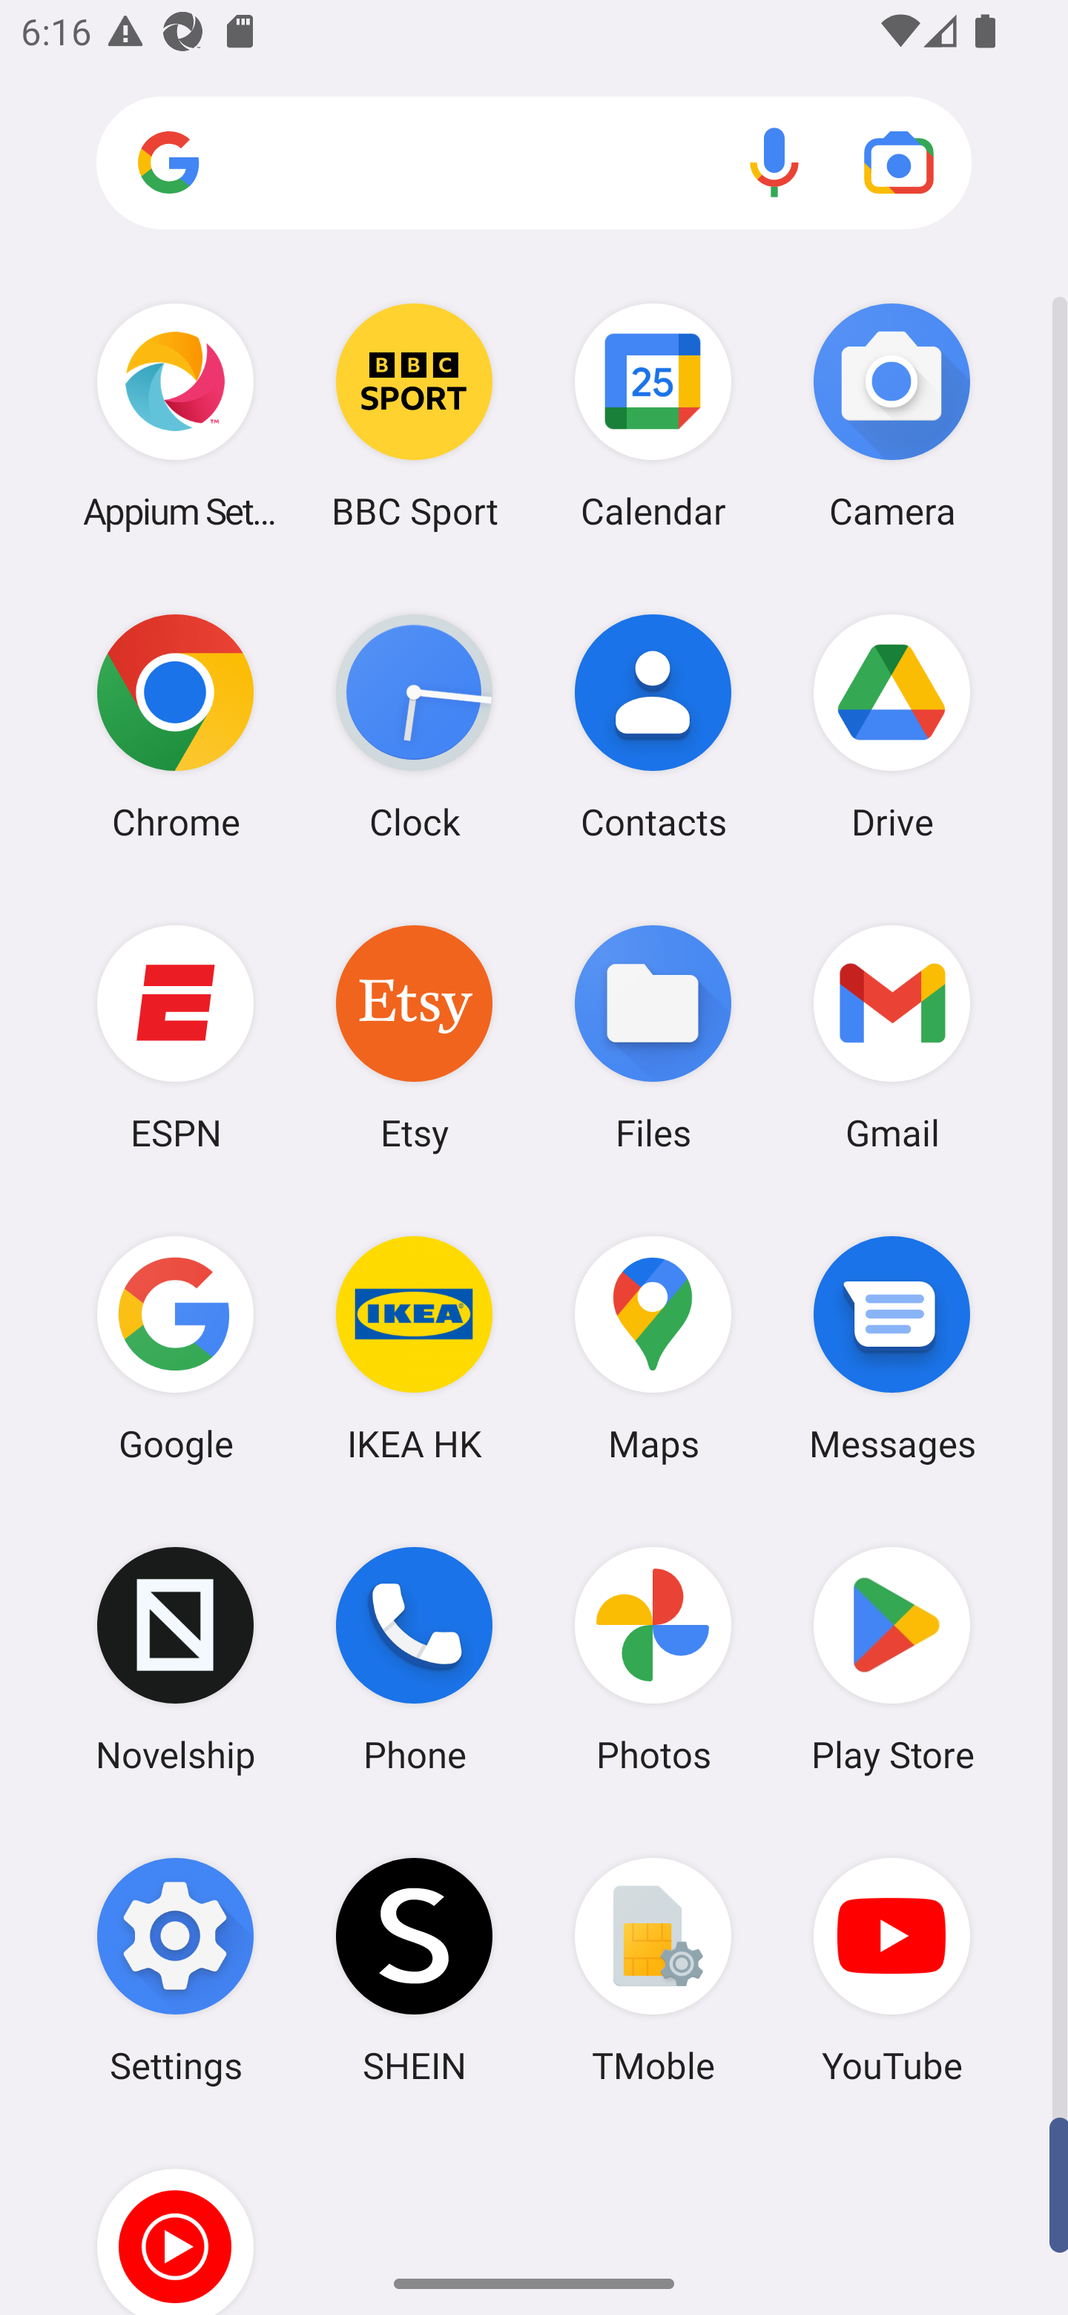  What do you see at coordinates (891, 1660) in the screenshot?
I see `Play Store` at bounding box center [891, 1660].